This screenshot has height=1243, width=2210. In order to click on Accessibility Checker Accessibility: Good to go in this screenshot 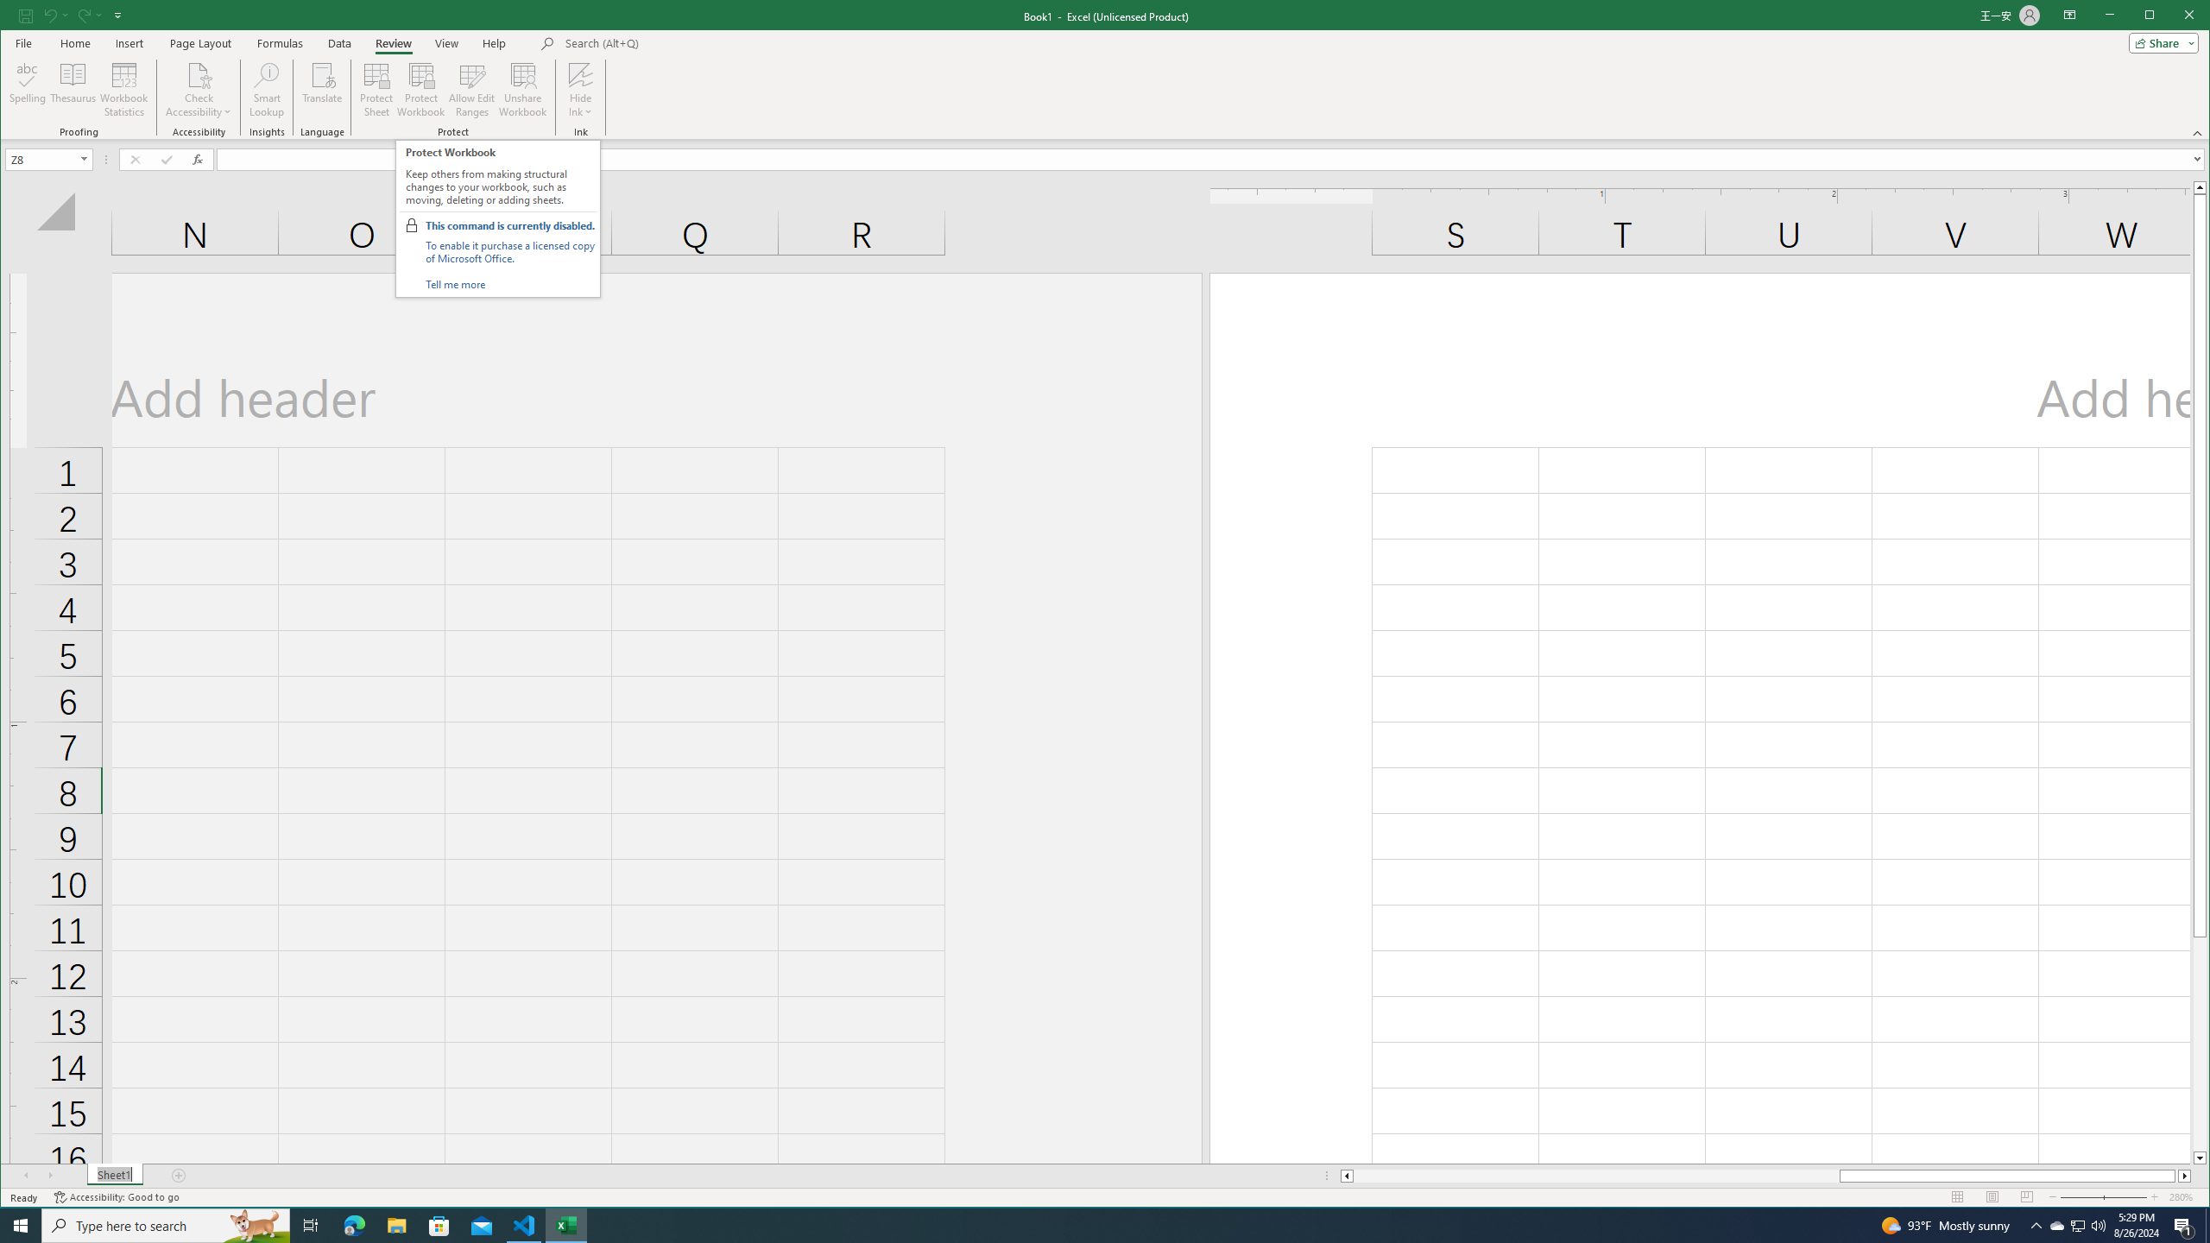, I will do `click(116, 1197)`.